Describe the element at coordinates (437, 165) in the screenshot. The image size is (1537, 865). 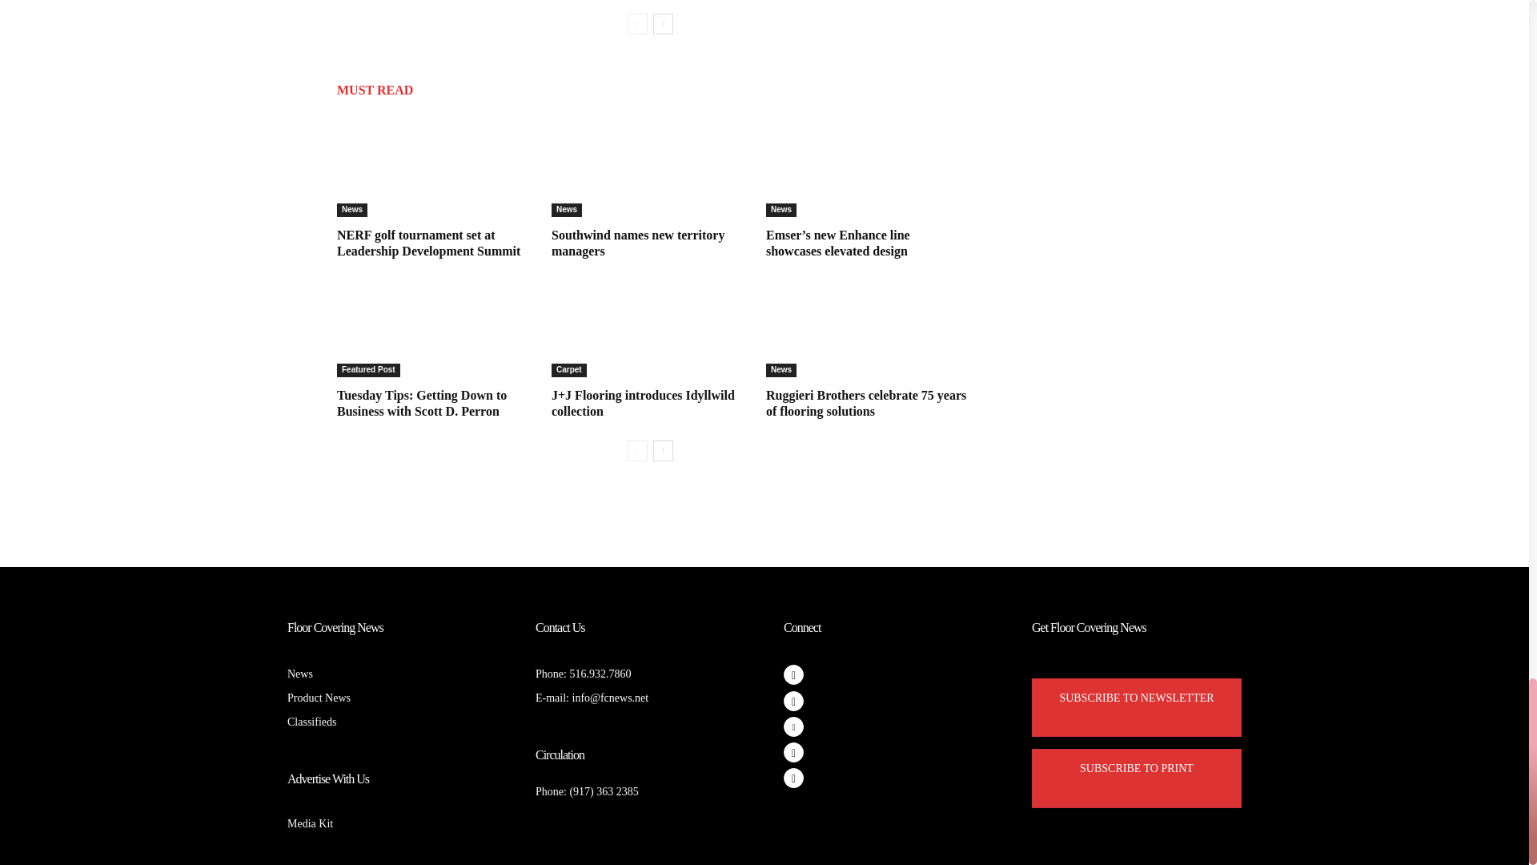
I see `NERF golf tournament set at Leadership Development Summit` at that location.